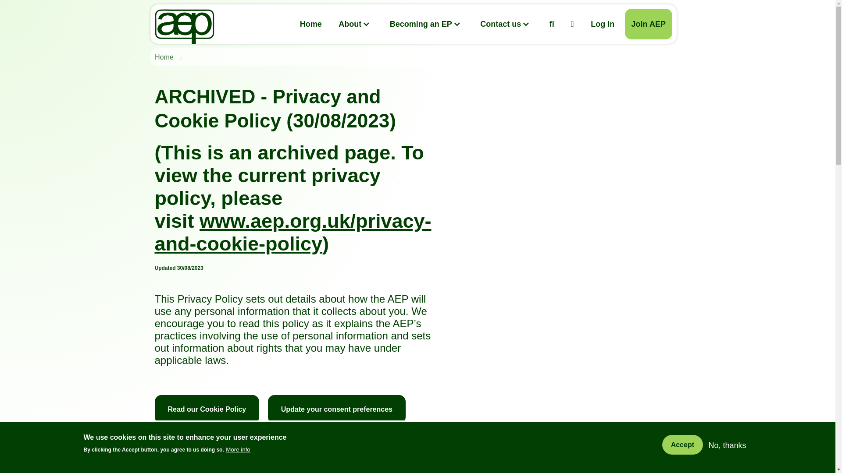 Image resolution: width=842 pixels, height=473 pixels. What do you see at coordinates (648, 24) in the screenshot?
I see `Join AEP` at bounding box center [648, 24].